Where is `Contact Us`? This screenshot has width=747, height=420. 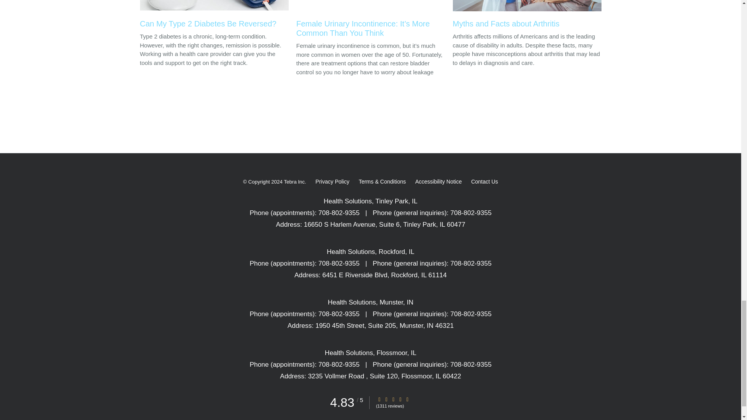 Contact Us is located at coordinates (485, 181).